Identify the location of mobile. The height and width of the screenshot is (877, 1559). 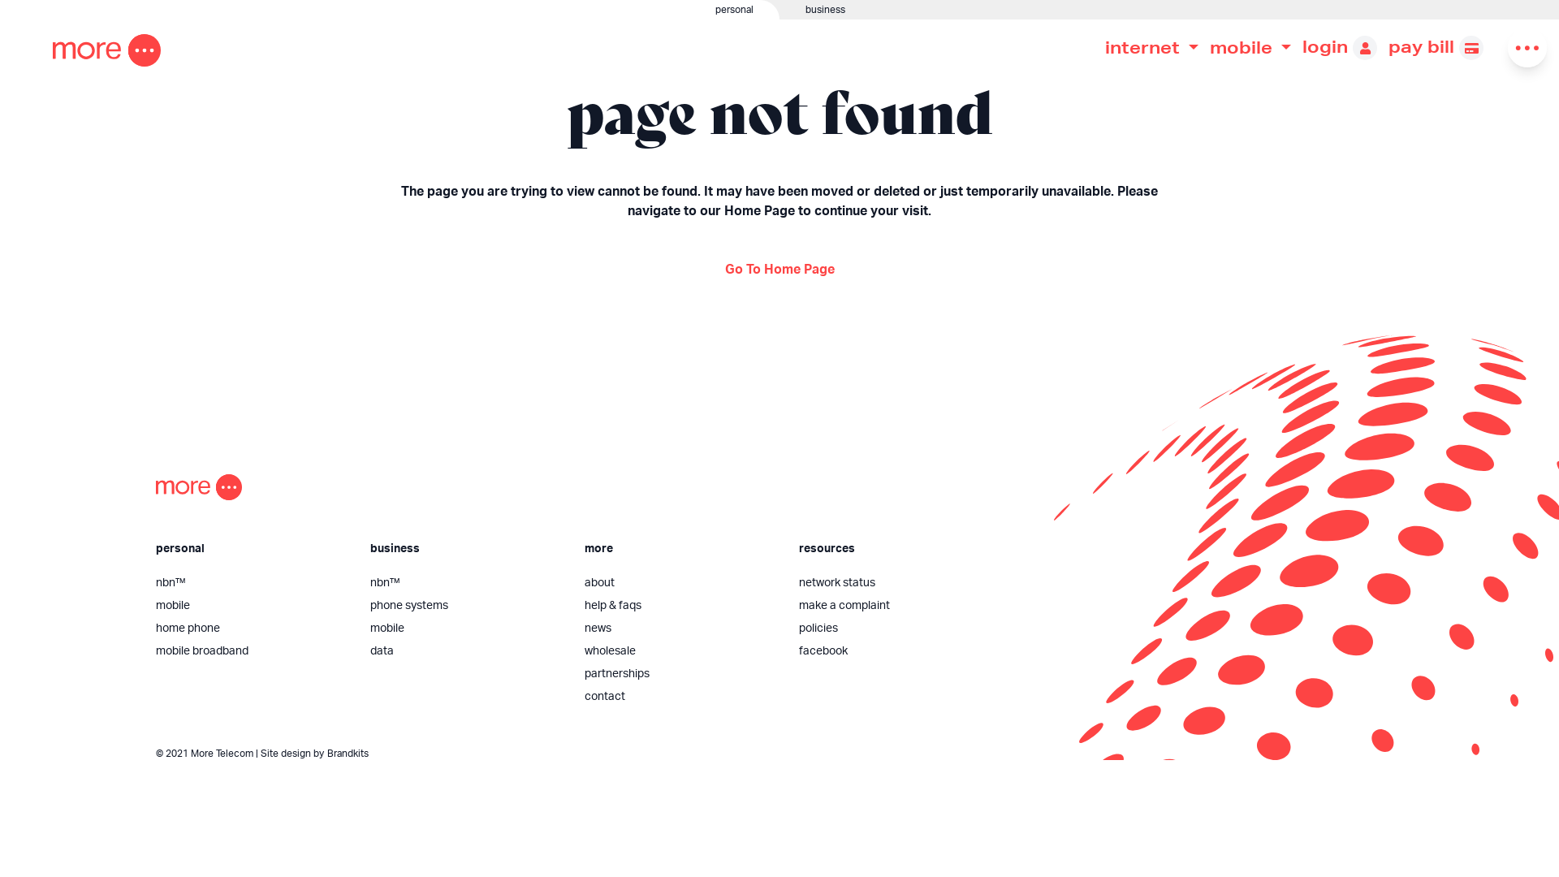
(464, 629).